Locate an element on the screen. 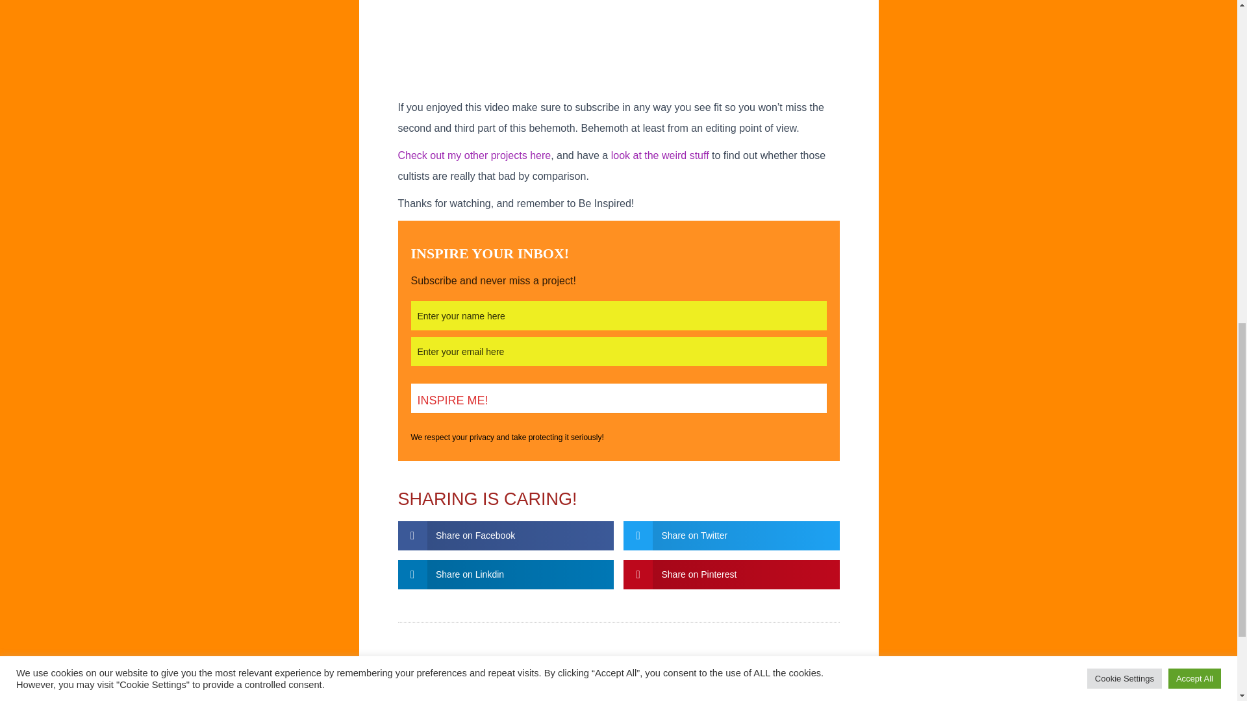 This screenshot has height=701, width=1247. look at the weird stuff is located at coordinates (660, 156).